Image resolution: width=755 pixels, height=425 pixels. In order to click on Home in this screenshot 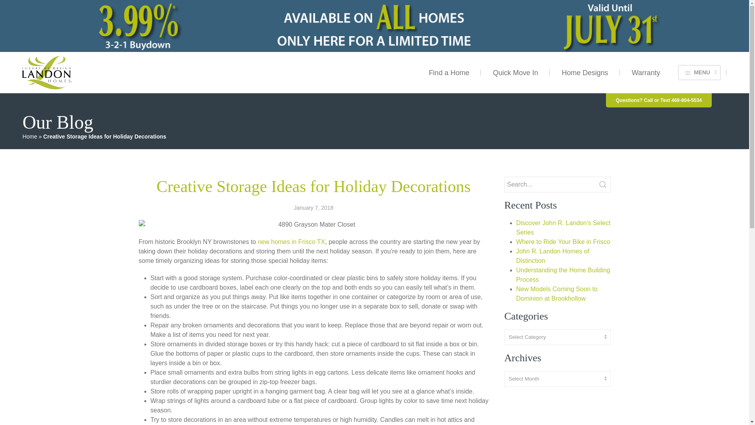, I will do `click(30, 137)`.